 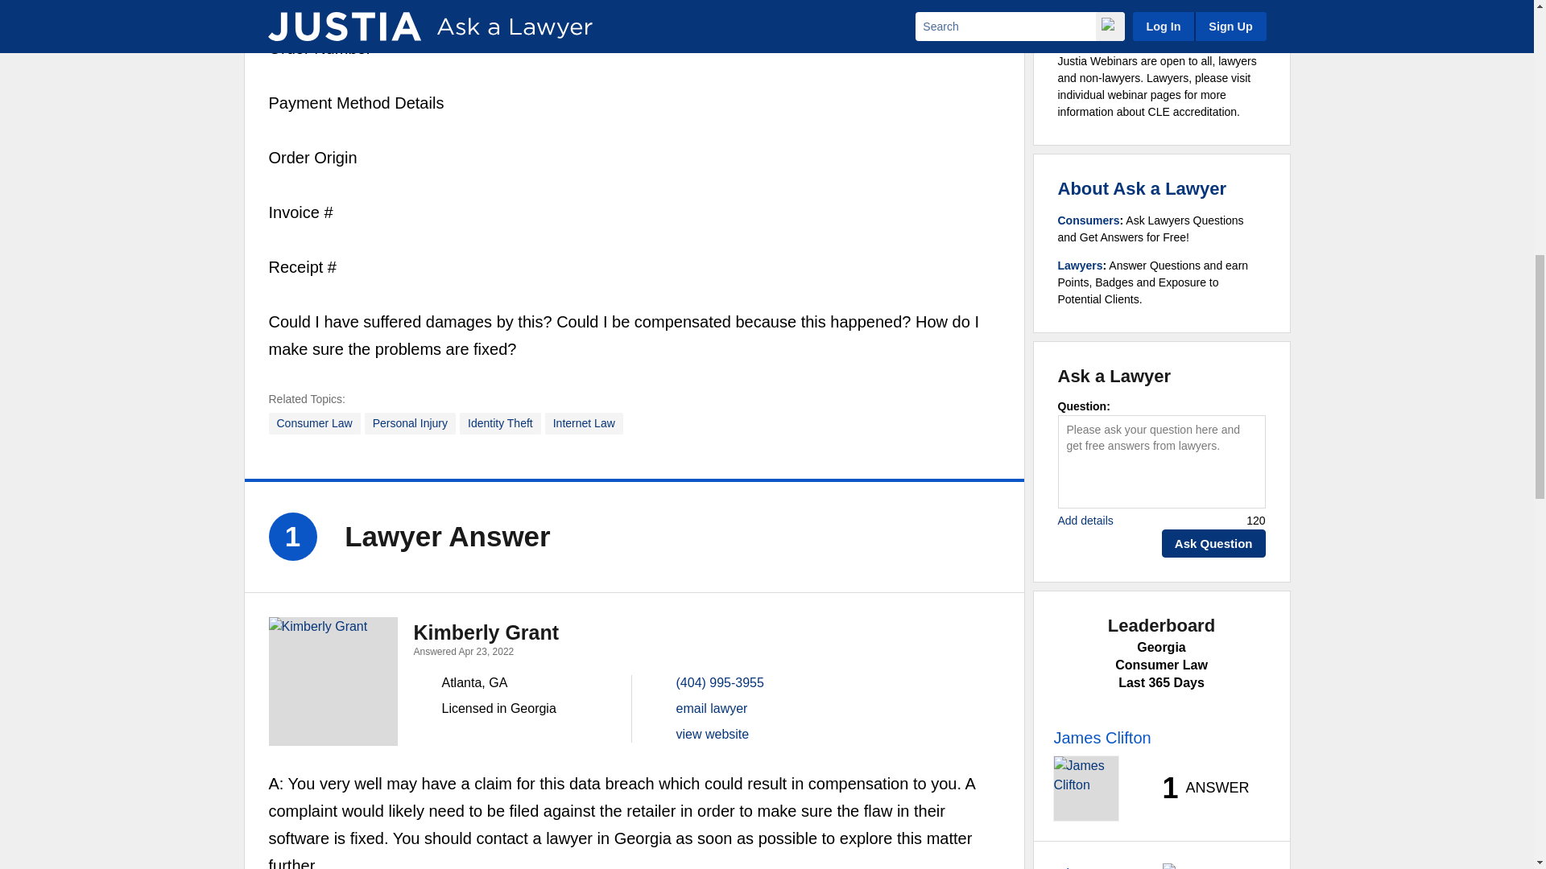 What do you see at coordinates (584, 423) in the screenshot?
I see `Internet Law` at bounding box center [584, 423].